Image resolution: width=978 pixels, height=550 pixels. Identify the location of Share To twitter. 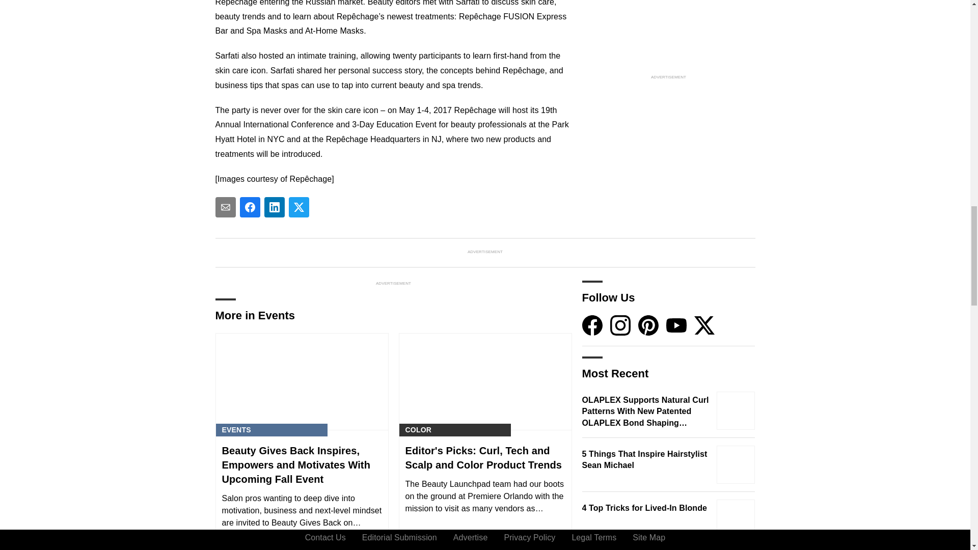
(298, 207).